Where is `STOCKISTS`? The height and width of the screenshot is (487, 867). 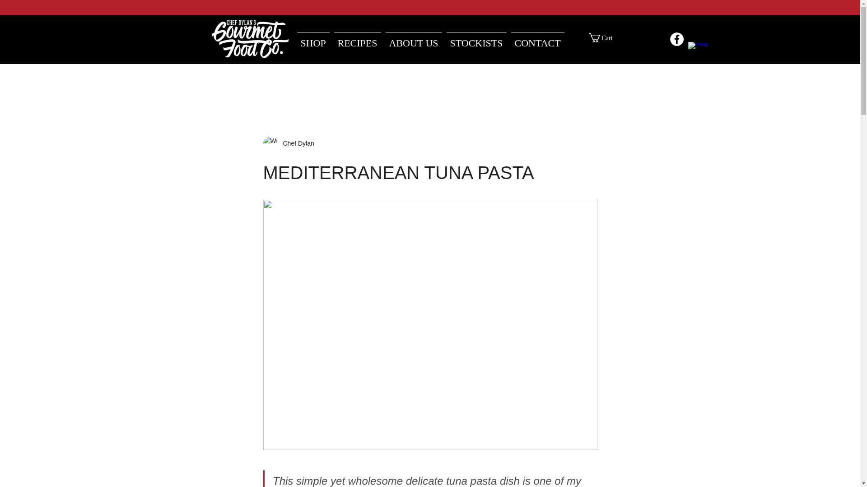 STOCKISTS is located at coordinates (476, 39).